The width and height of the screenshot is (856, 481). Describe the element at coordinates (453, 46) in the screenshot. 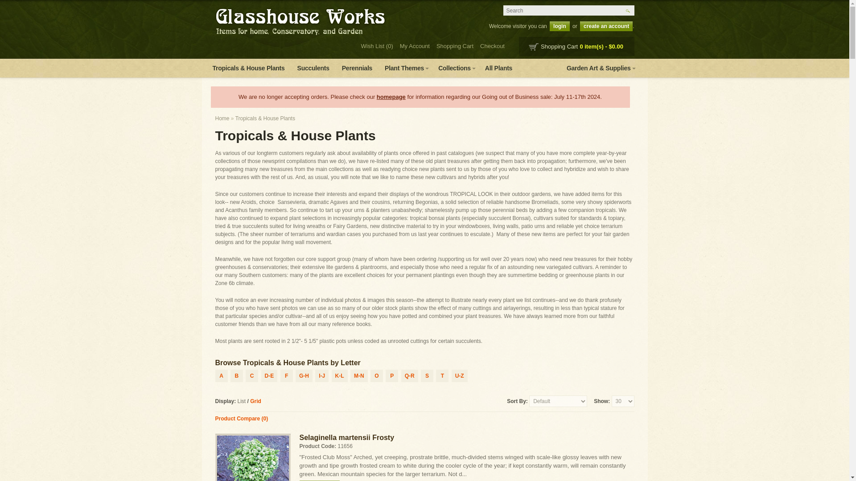

I see `Shopping Cart` at that location.